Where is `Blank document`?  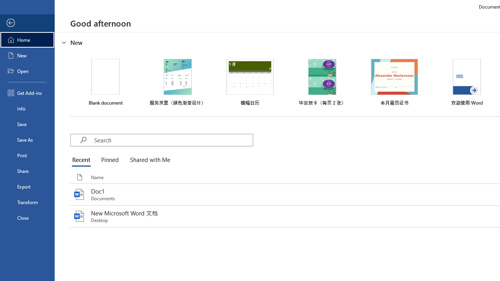 Blank document is located at coordinates (105, 82).